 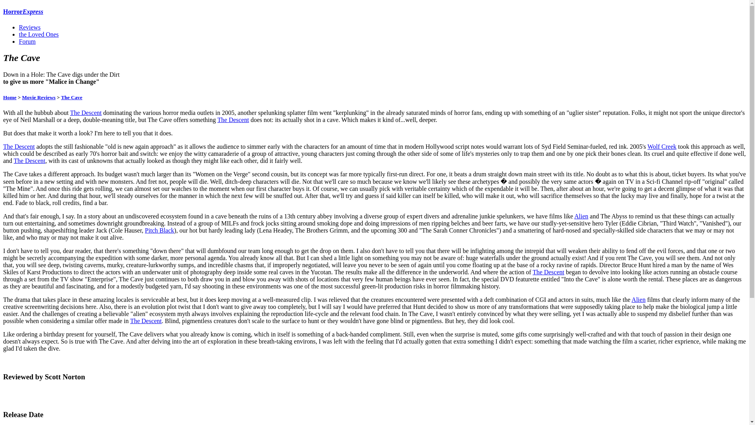 What do you see at coordinates (661, 146) in the screenshot?
I see `Wolf Creek` at bounding box center [661, 146].